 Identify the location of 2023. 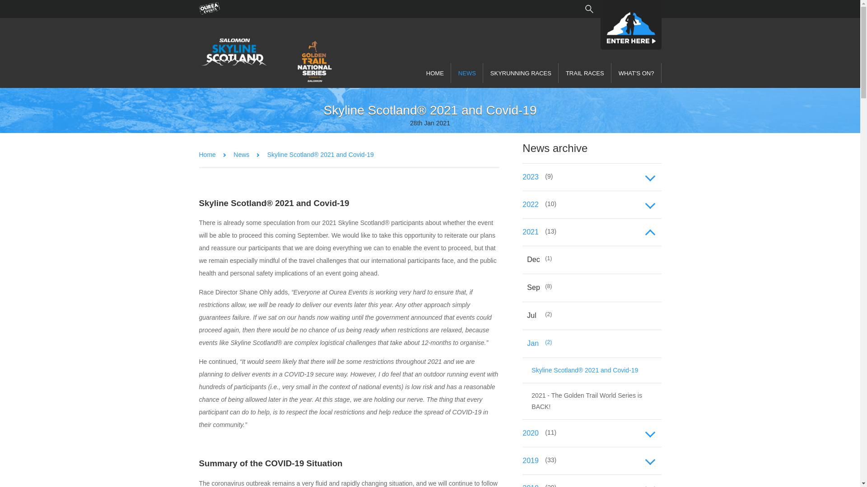
(592, 177).